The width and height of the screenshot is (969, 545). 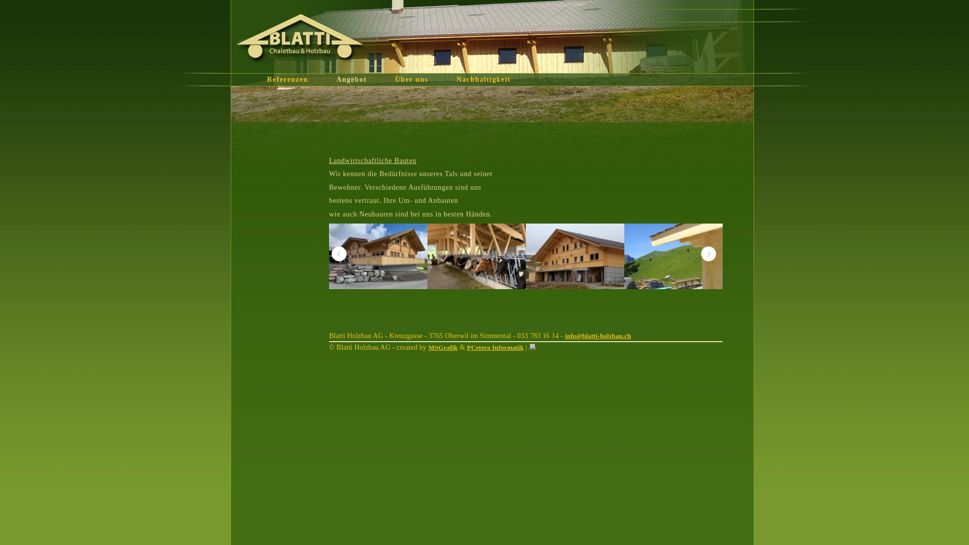 What do you see at coordinates (534, 347) in the screenshot?
I see `Diese Seite ausdrucken` at bounding box center [534, 347].